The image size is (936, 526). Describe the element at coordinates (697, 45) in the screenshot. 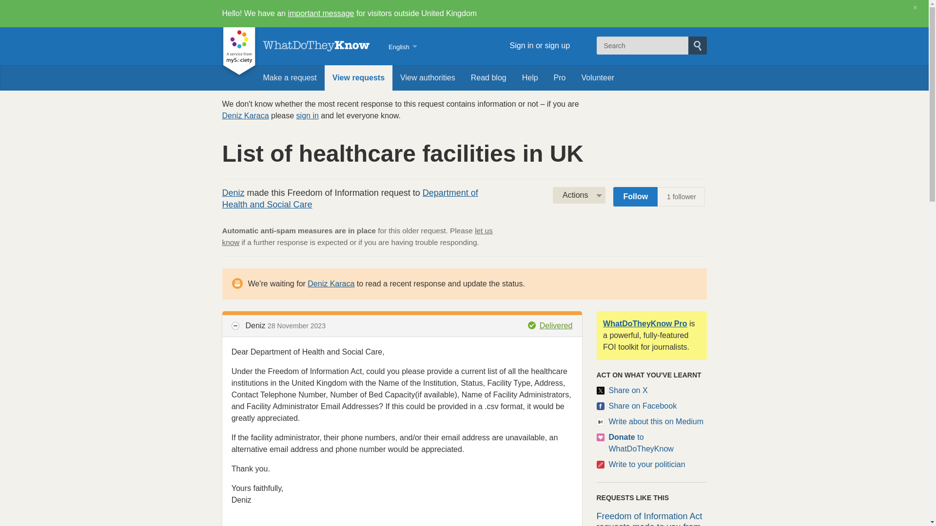

I see `Submit Search` at that location.